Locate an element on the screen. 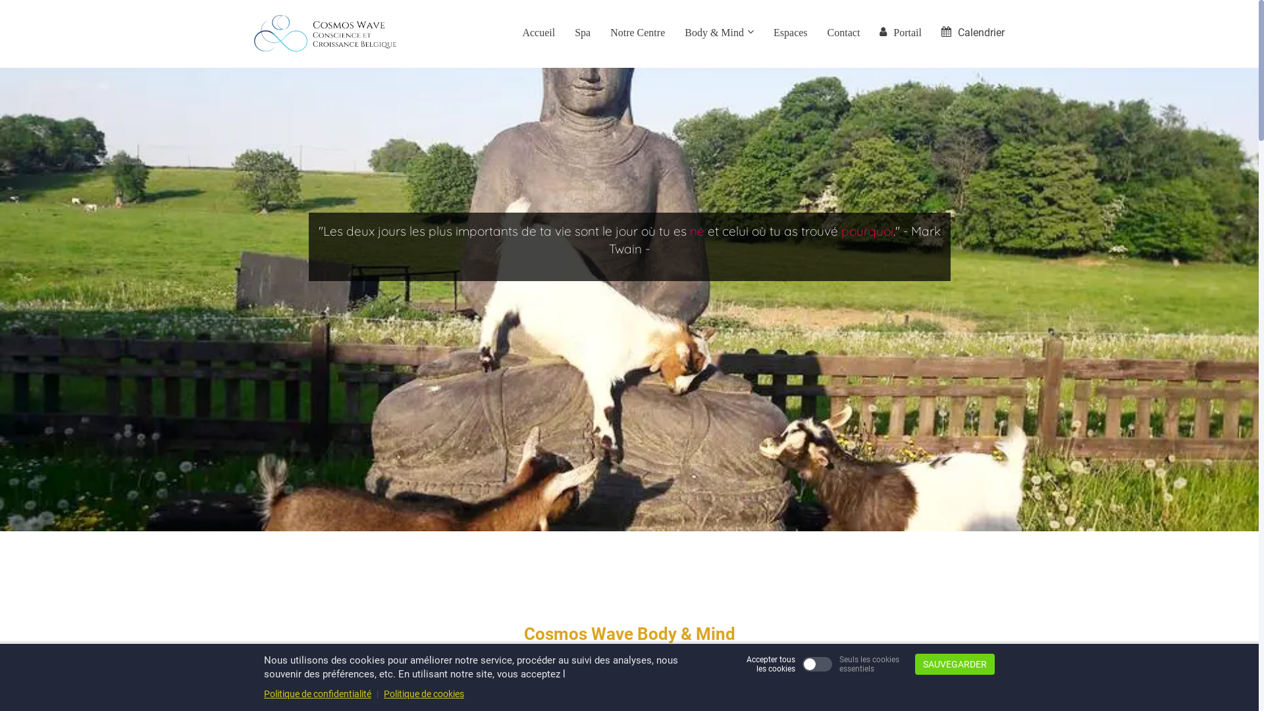 The image size is (1264, 711). Calendrier is located at coordinates (973, 34).